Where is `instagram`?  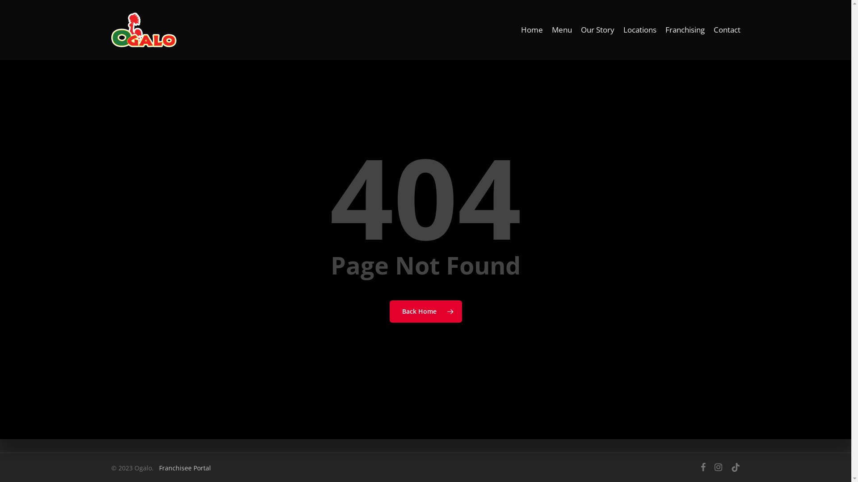 instagram is located at coordinates (719, 467).